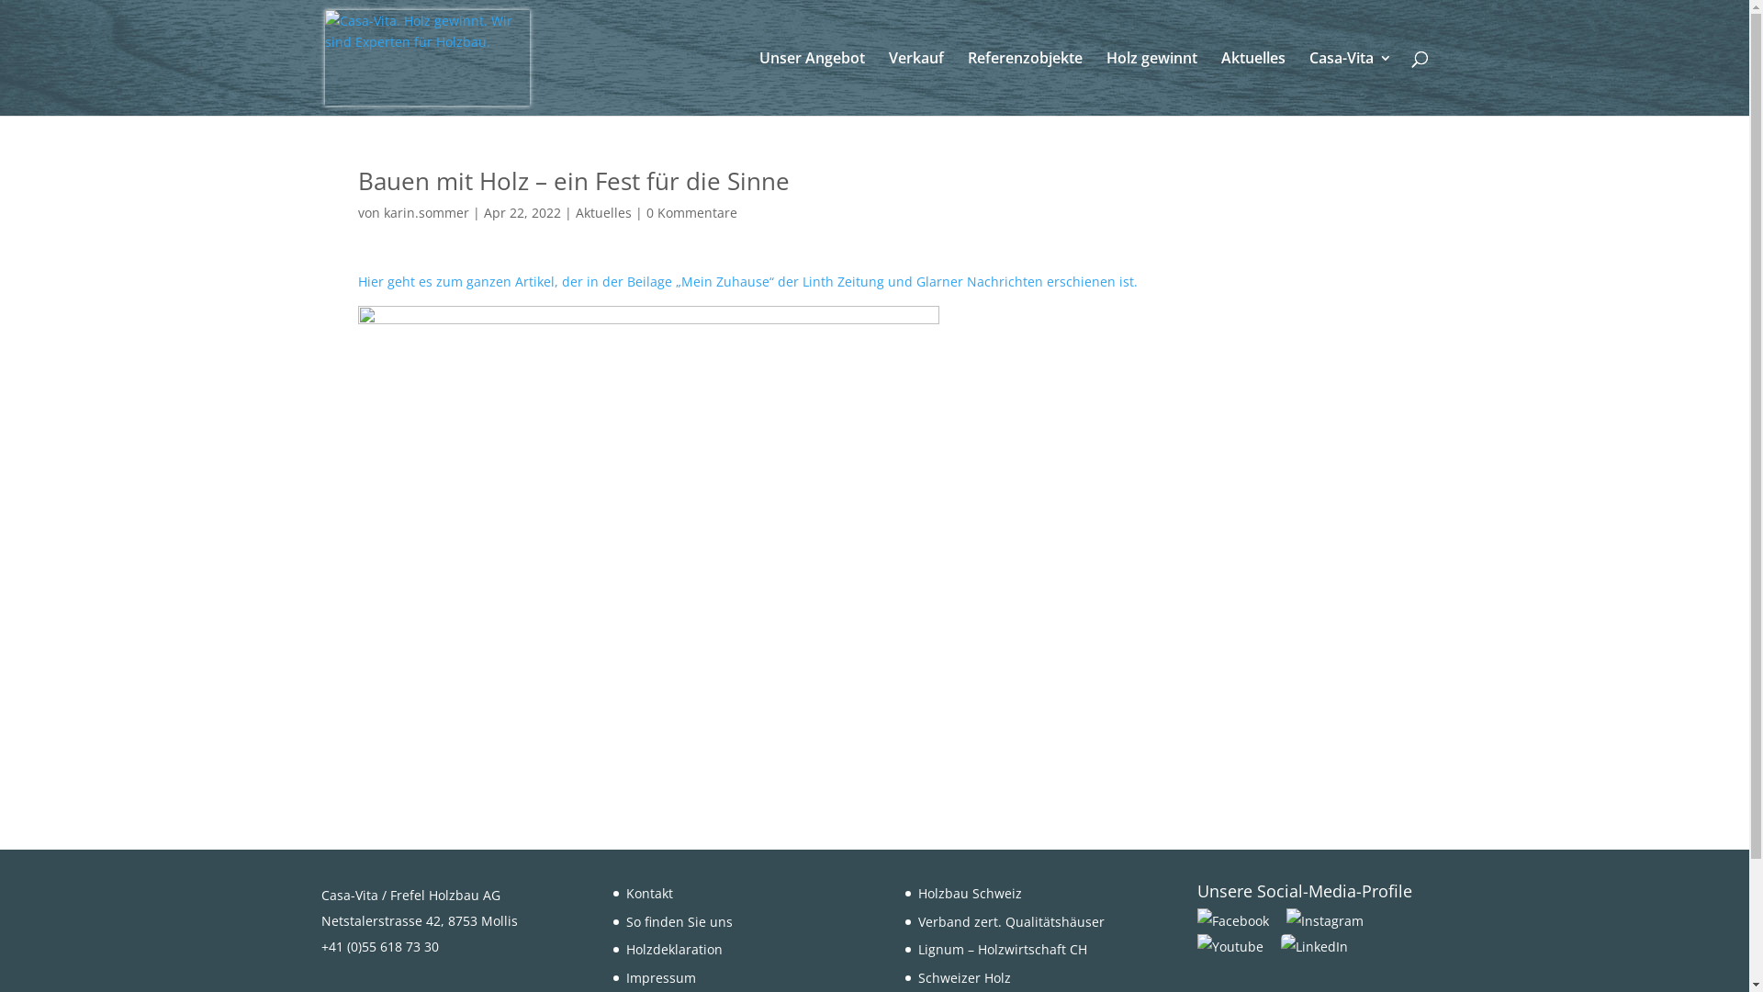 This screenshot has height=992, width=1763. I want to click on Youtube, so click(1238, 946).